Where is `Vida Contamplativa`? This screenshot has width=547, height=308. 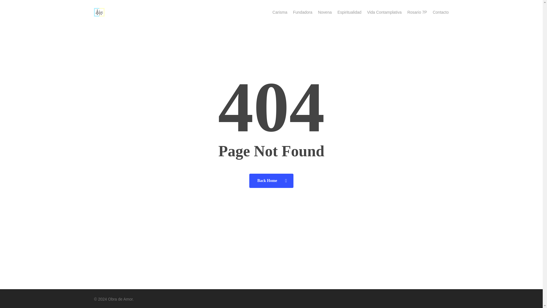
Vida Contamplativa is located at coordinates (384, 12).